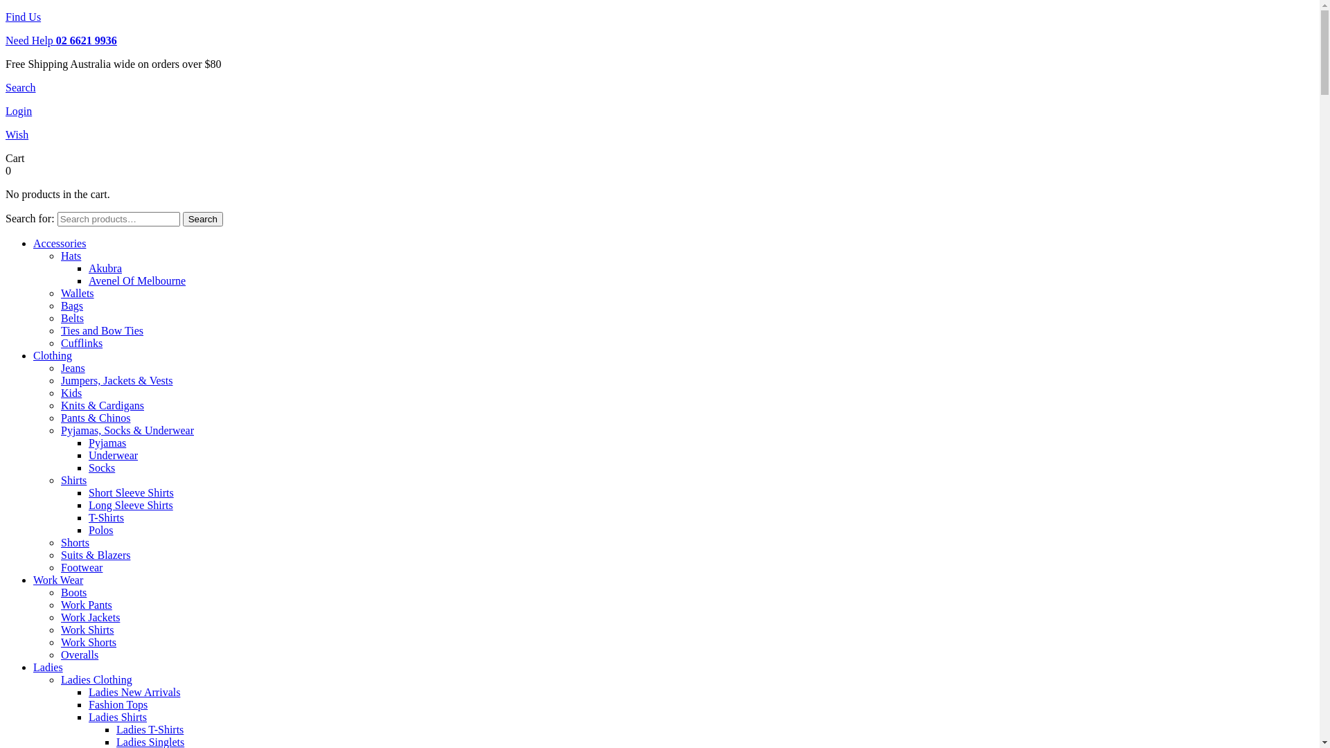 This screenshot has width=1330, height=748. What do you see at coordinates (53, 356) in the screenshot?
I see `Clothing` at bounding box center [53, 356].